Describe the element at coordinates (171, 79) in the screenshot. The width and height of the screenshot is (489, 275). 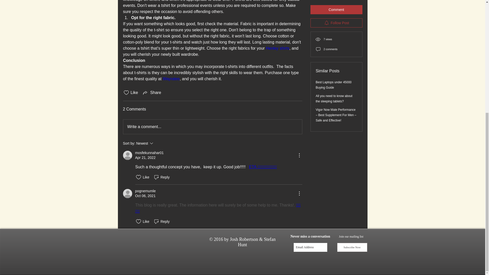
I see `Share` at that location.